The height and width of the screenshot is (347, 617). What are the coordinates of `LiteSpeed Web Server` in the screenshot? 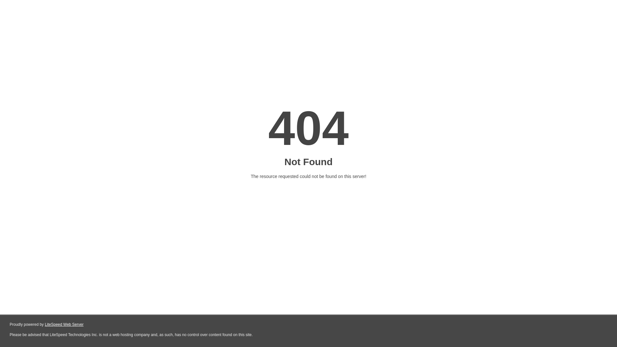 It's located at (64, 325).